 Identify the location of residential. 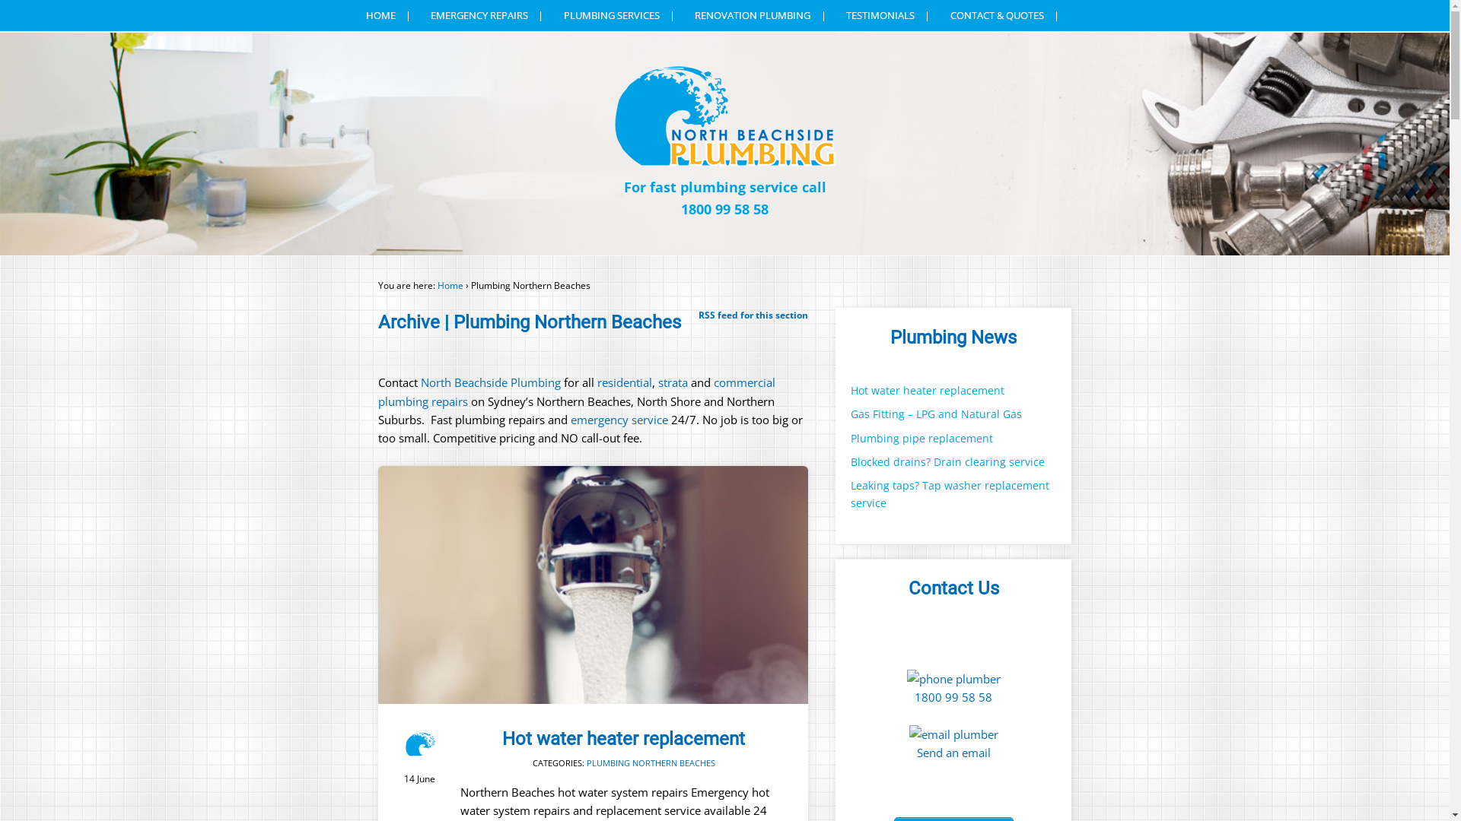
(625, 382).